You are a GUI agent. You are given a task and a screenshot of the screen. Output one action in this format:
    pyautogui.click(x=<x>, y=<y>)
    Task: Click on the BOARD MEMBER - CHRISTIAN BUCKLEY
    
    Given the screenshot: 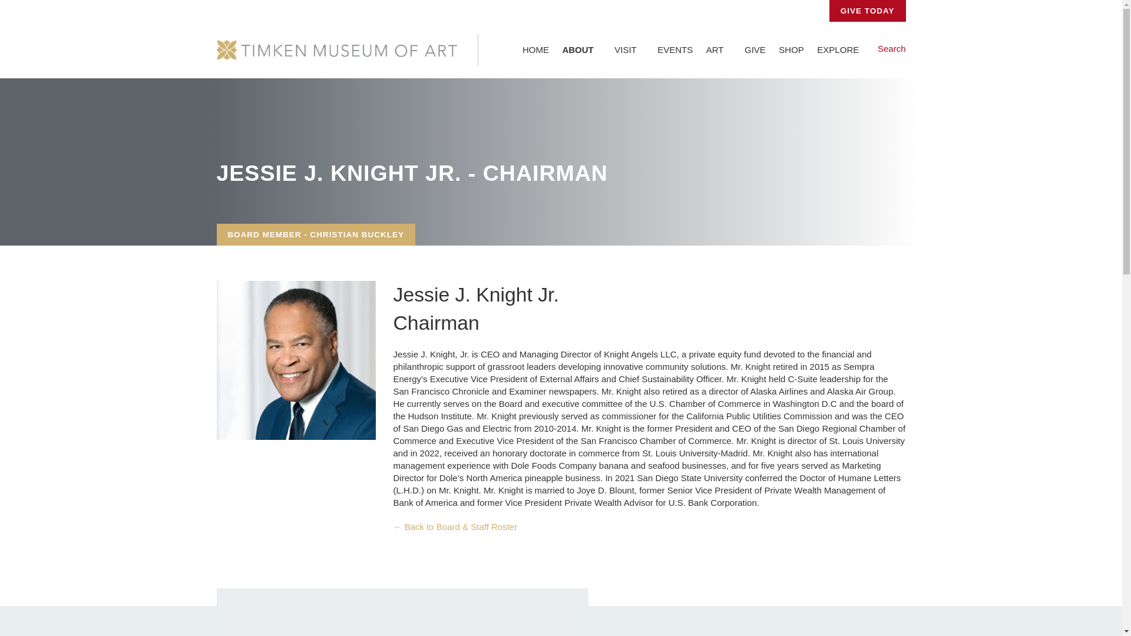 What is the action you would take?
    pyautogui.click(x=316, y=234)
    